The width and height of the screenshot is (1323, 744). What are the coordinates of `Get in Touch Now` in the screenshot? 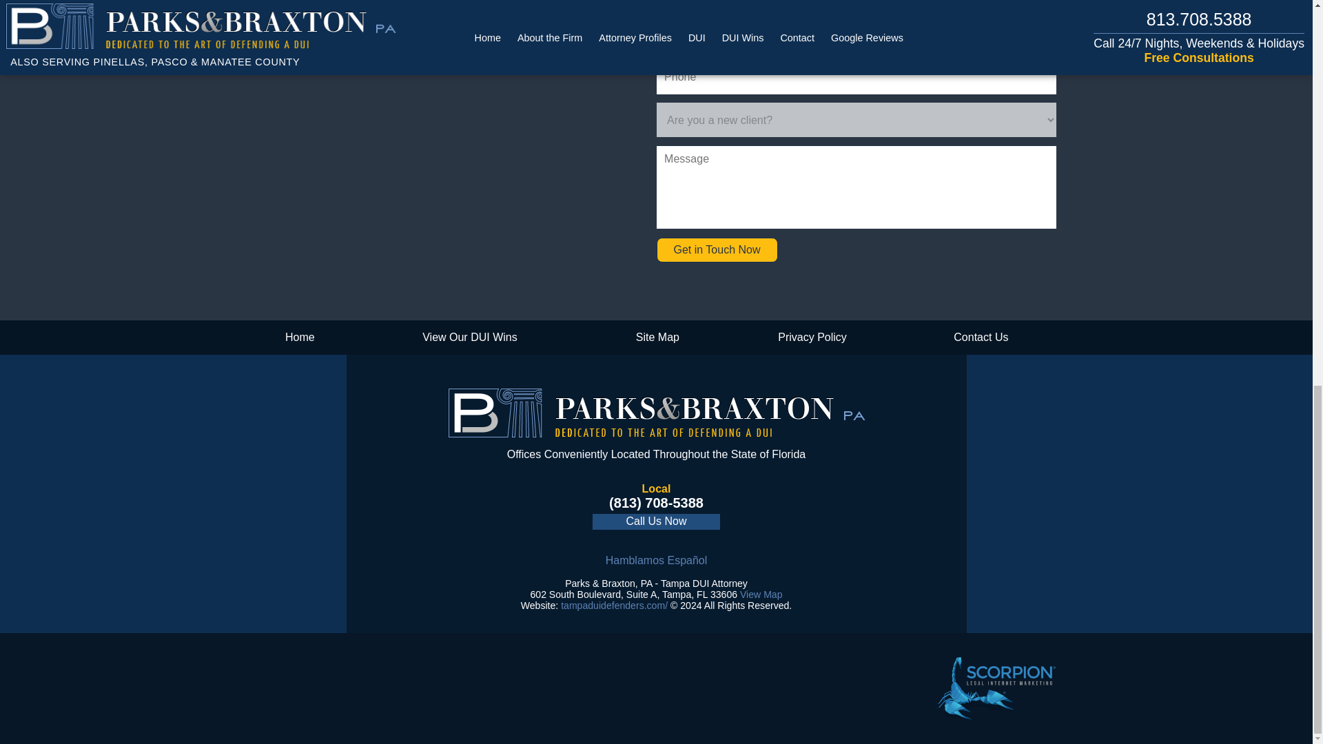 It's located at (717, 249).